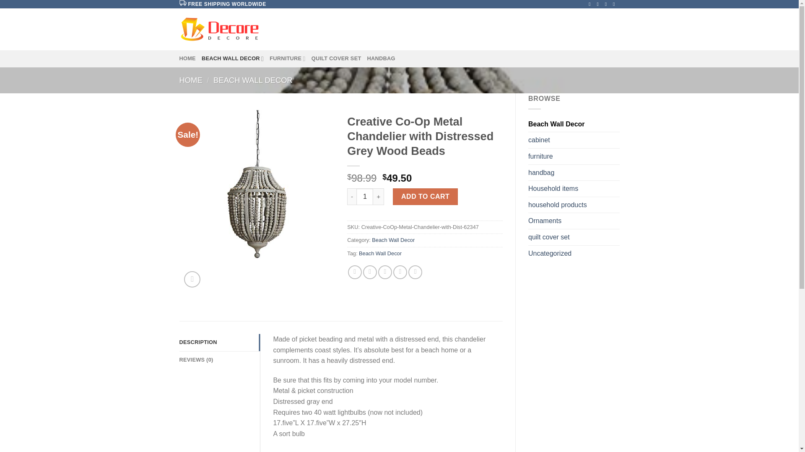 This screenshot has height=452, width=805. Describe the element at coordinates (425, 197) in the screenshot. I see `ADD TO CART` at that location.